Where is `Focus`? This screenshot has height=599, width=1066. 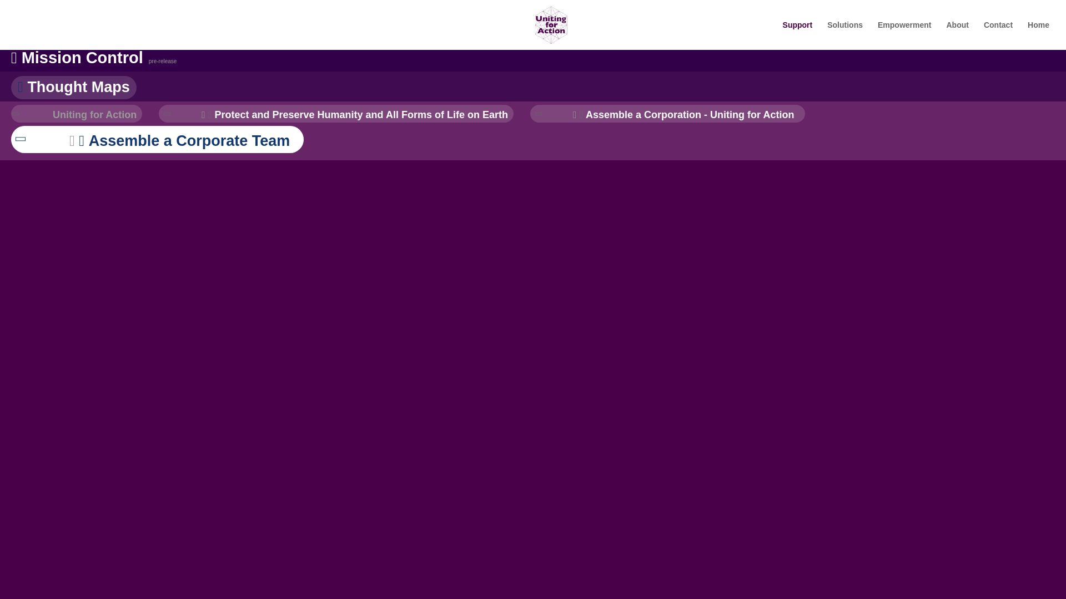
Focus is located at coordinates (360, 114).